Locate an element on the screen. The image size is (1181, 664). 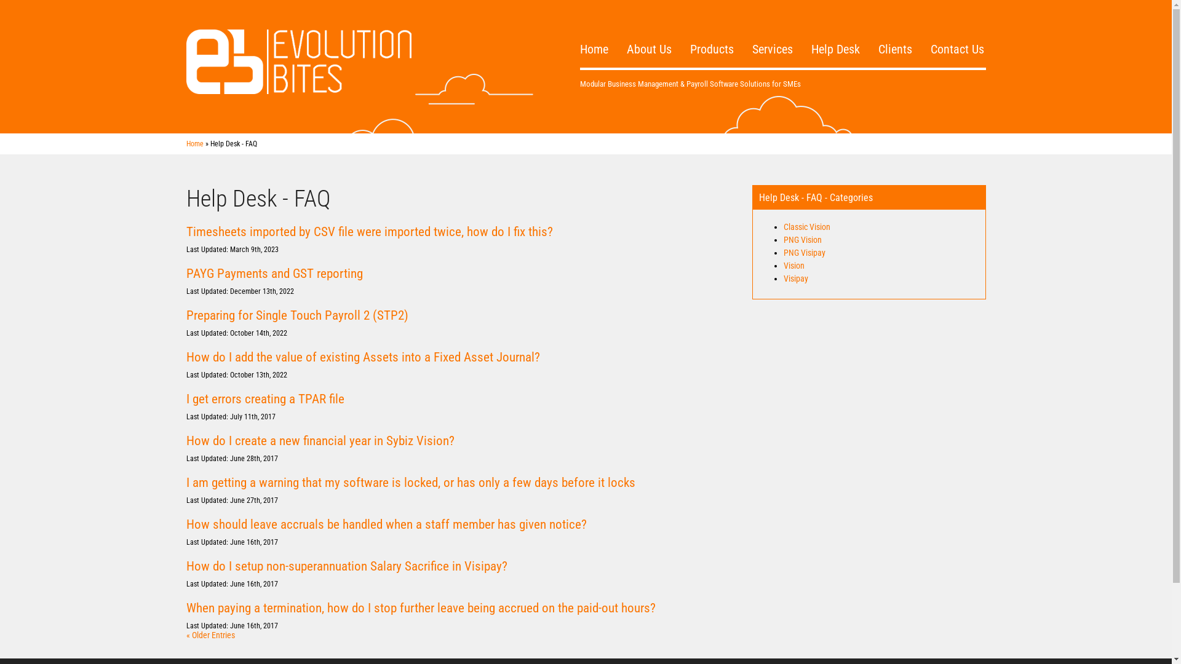
Services is located at coordinates (772, 28).